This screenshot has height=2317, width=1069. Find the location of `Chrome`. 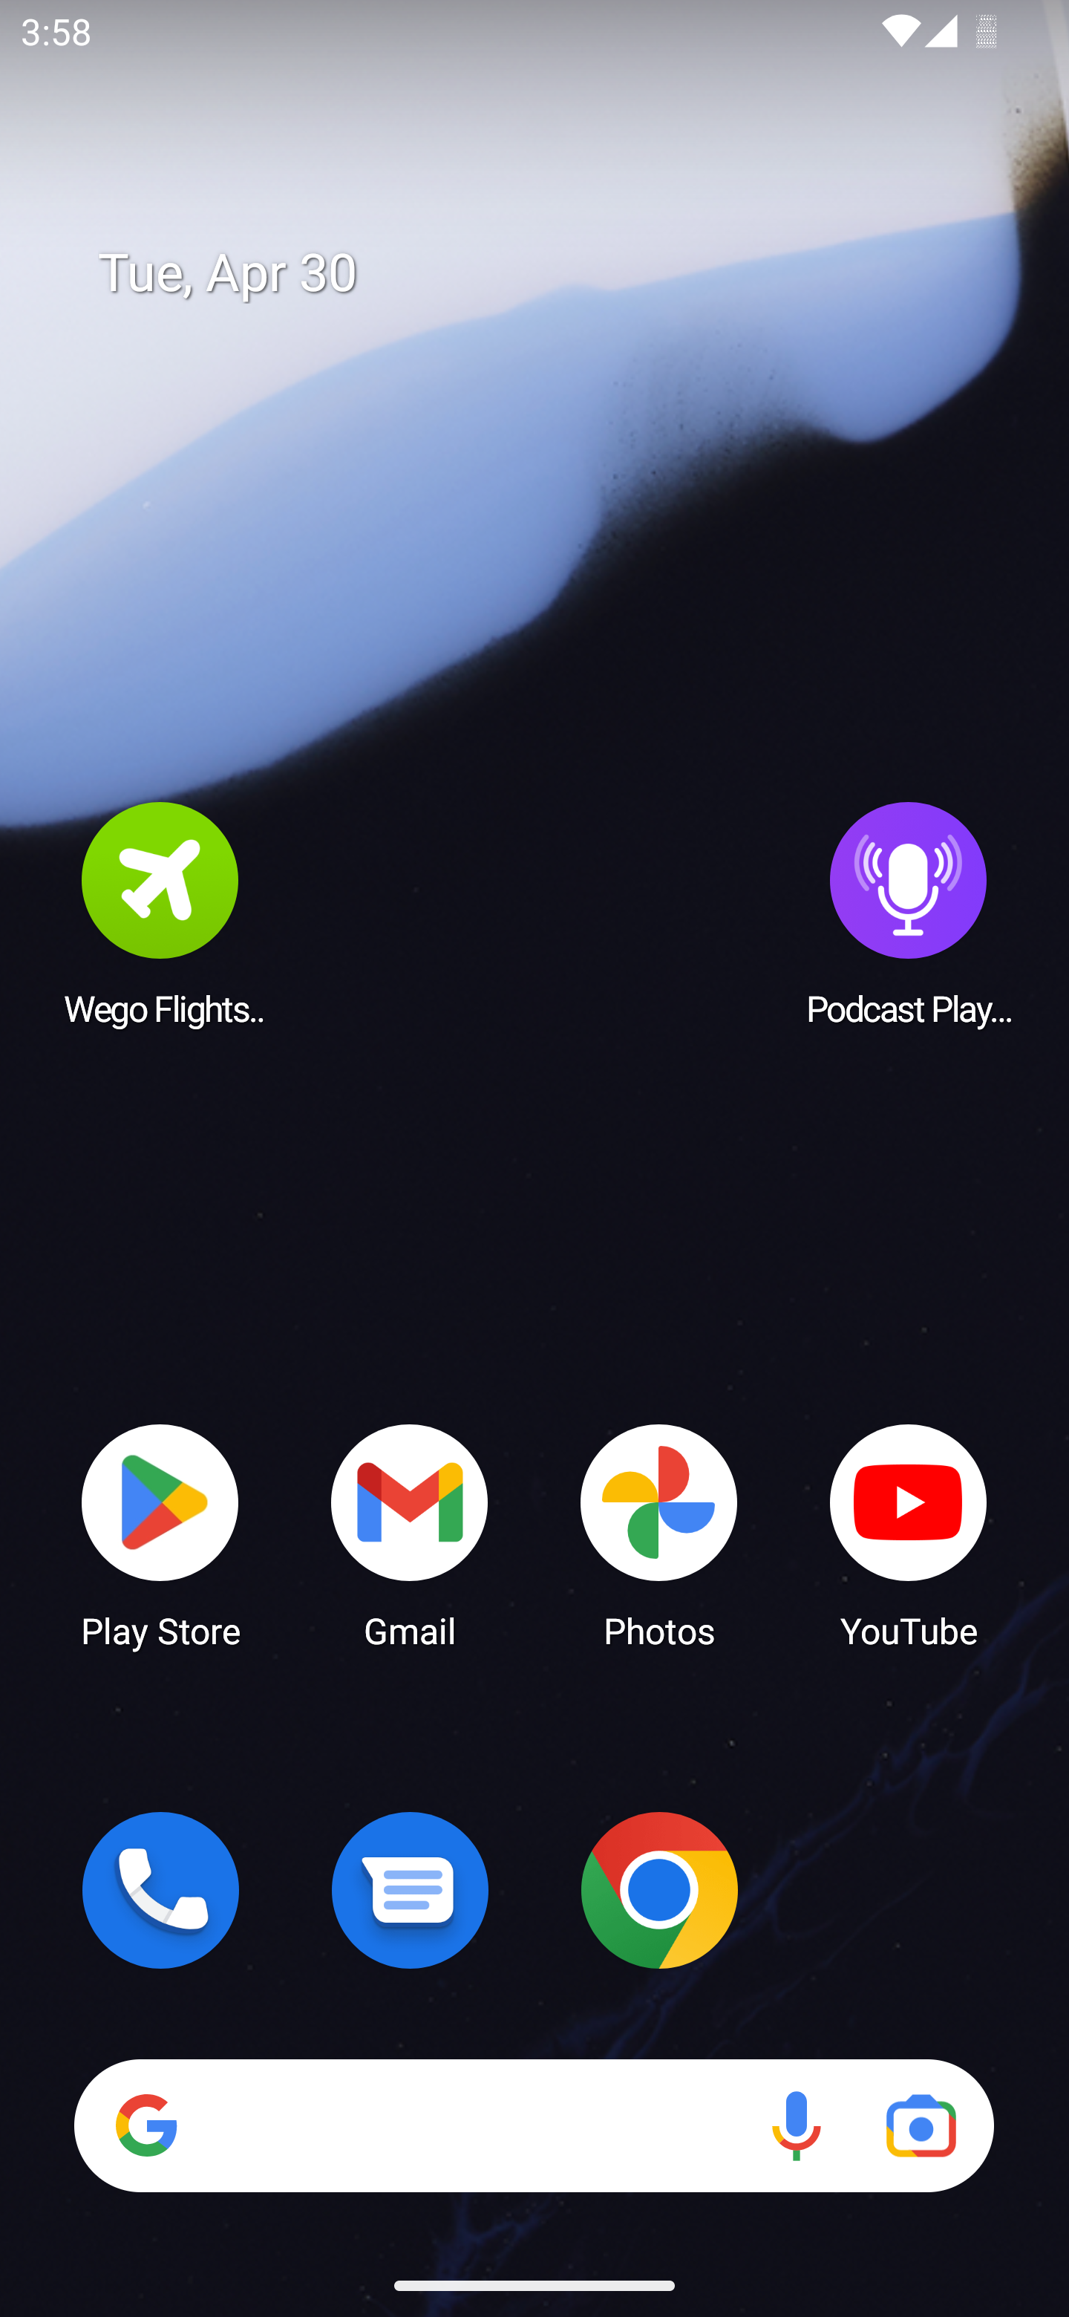

Chrome is located at coordinates (659, 1890).